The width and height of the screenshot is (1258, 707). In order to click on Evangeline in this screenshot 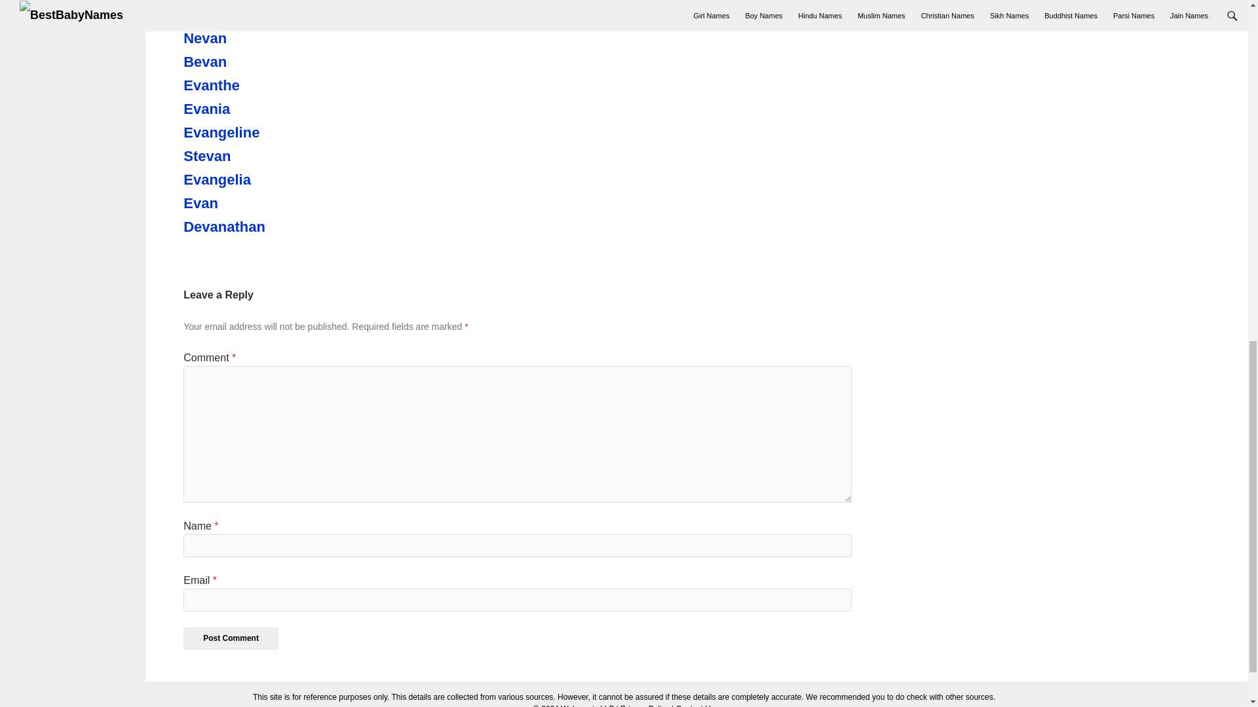, I will do `click(256, 132)`.